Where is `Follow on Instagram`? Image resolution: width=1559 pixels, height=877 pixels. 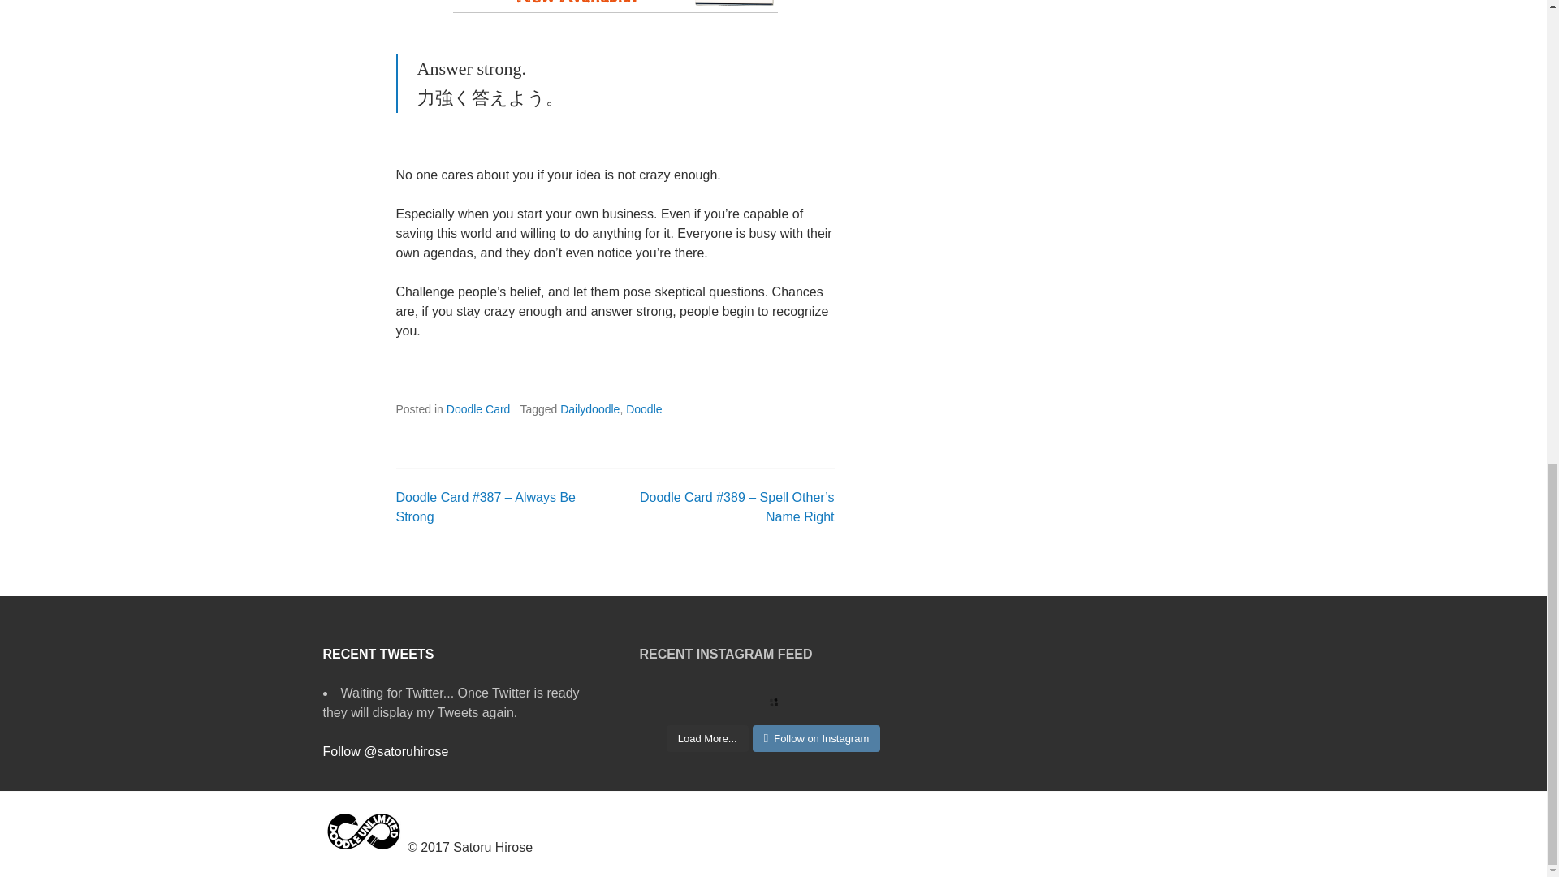 Follow on Instagram is located at coordinates (817, 739).